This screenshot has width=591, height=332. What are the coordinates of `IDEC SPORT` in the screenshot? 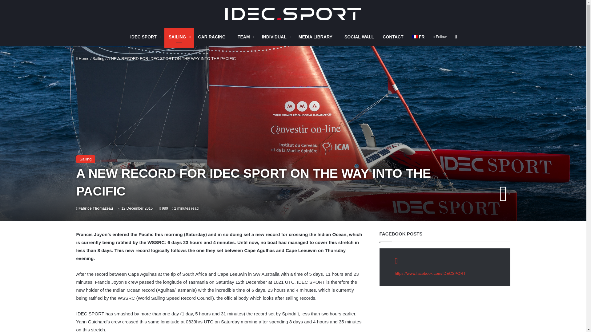 It's located at (293, 14).